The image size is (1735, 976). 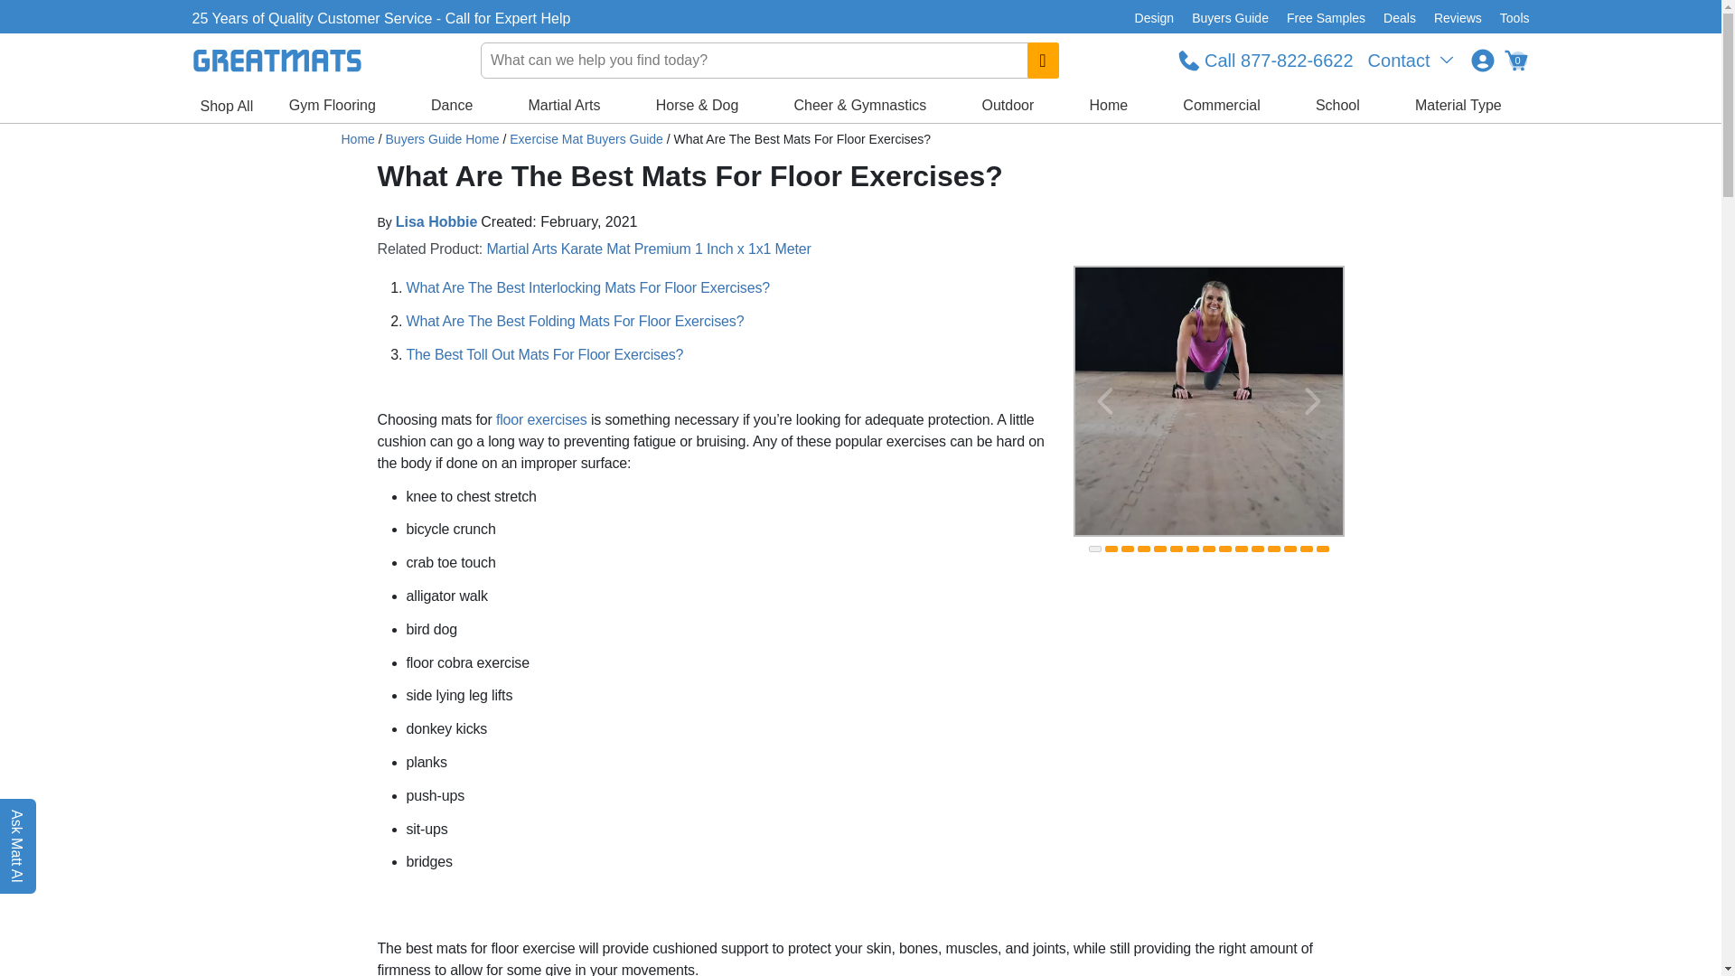 I want to click on Buyers Guide, so click(x=1230, y=18).